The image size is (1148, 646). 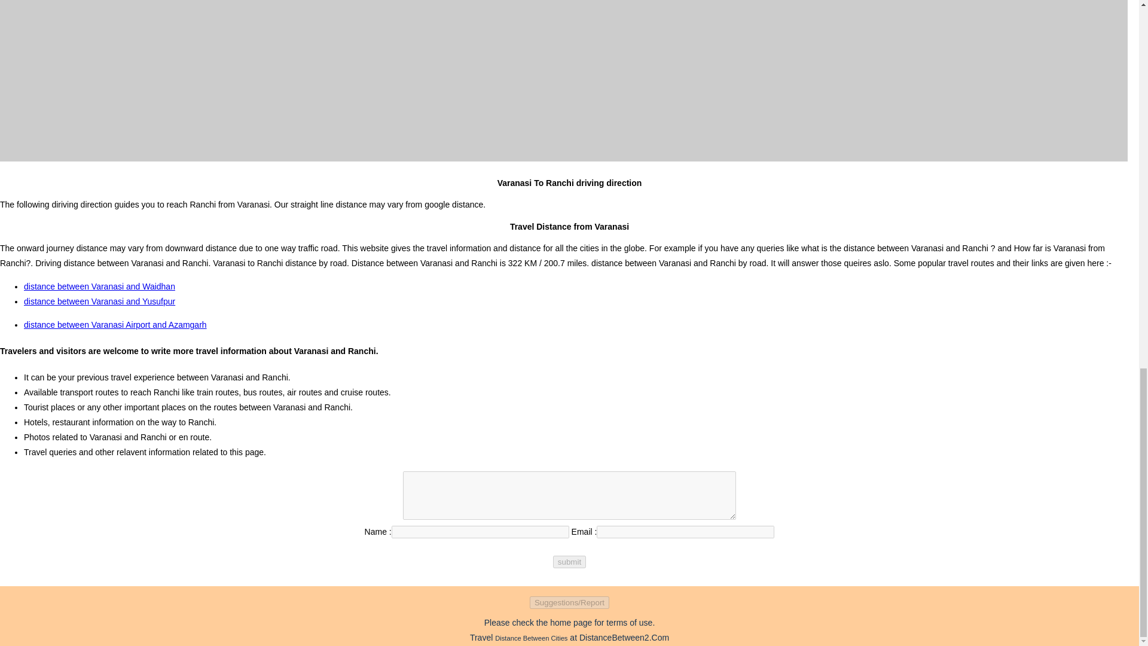 What do you see at coordinates (569, 562) in the screenshot?
I see `submit` at bounding box center [569, 562].